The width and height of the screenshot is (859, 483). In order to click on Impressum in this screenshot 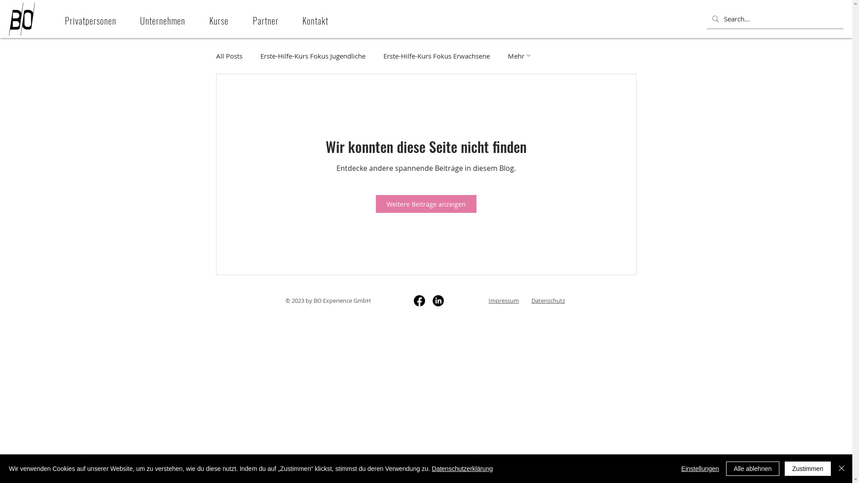, I will do `click(504, 301)`.